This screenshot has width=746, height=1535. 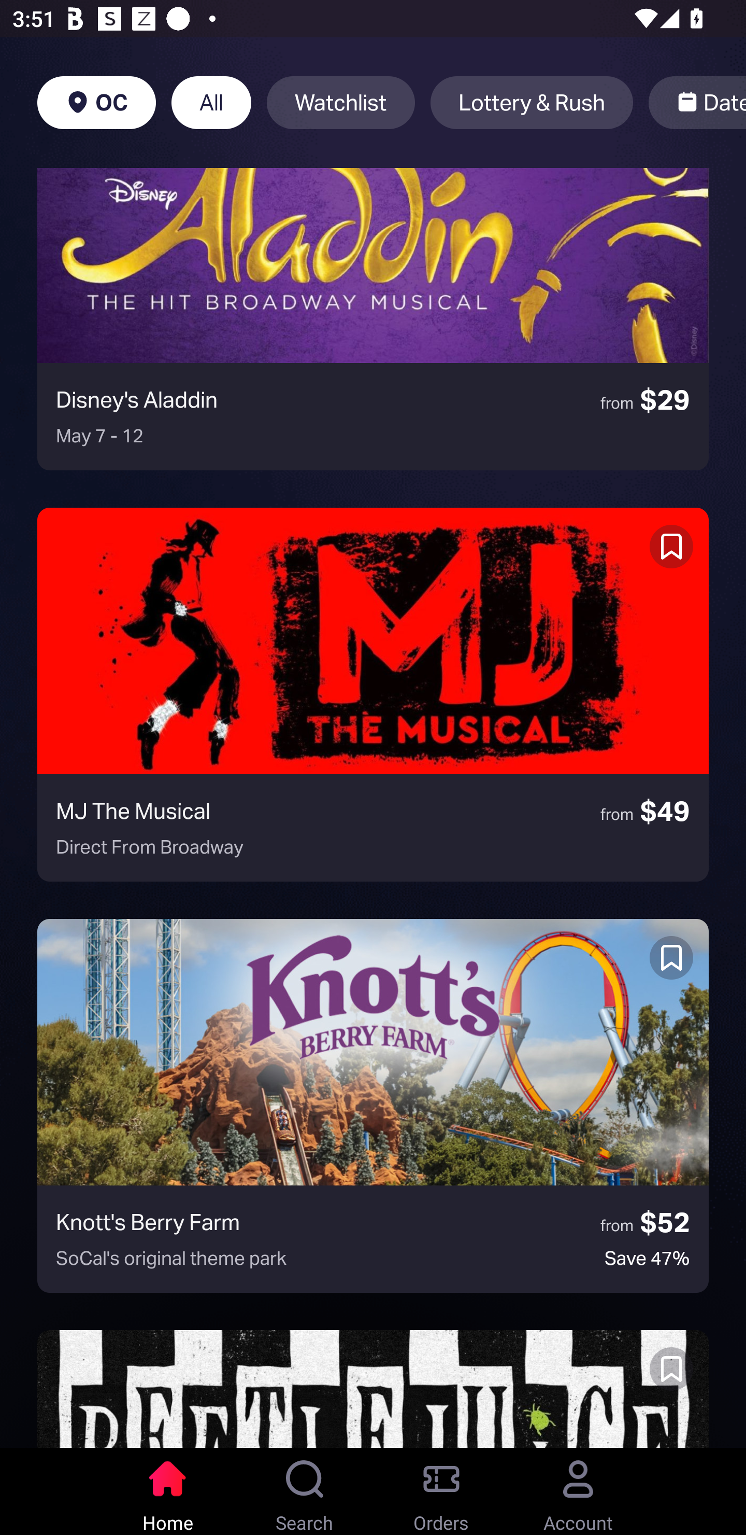 I want to click on OC, so click(x=96, y=103).